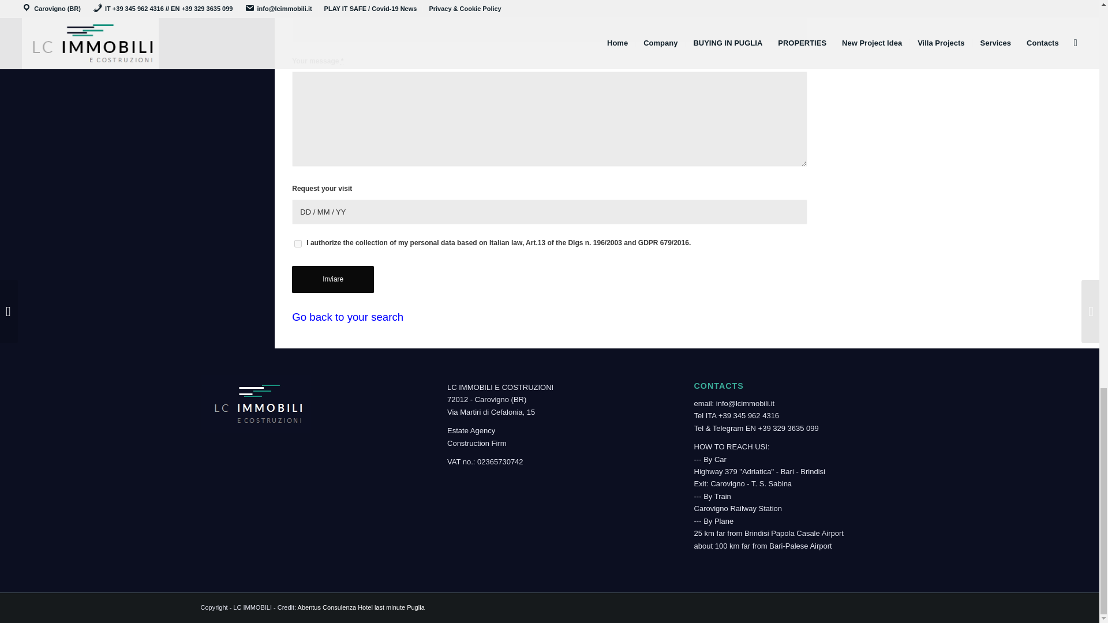  I want to click on true, so click(298, 243).